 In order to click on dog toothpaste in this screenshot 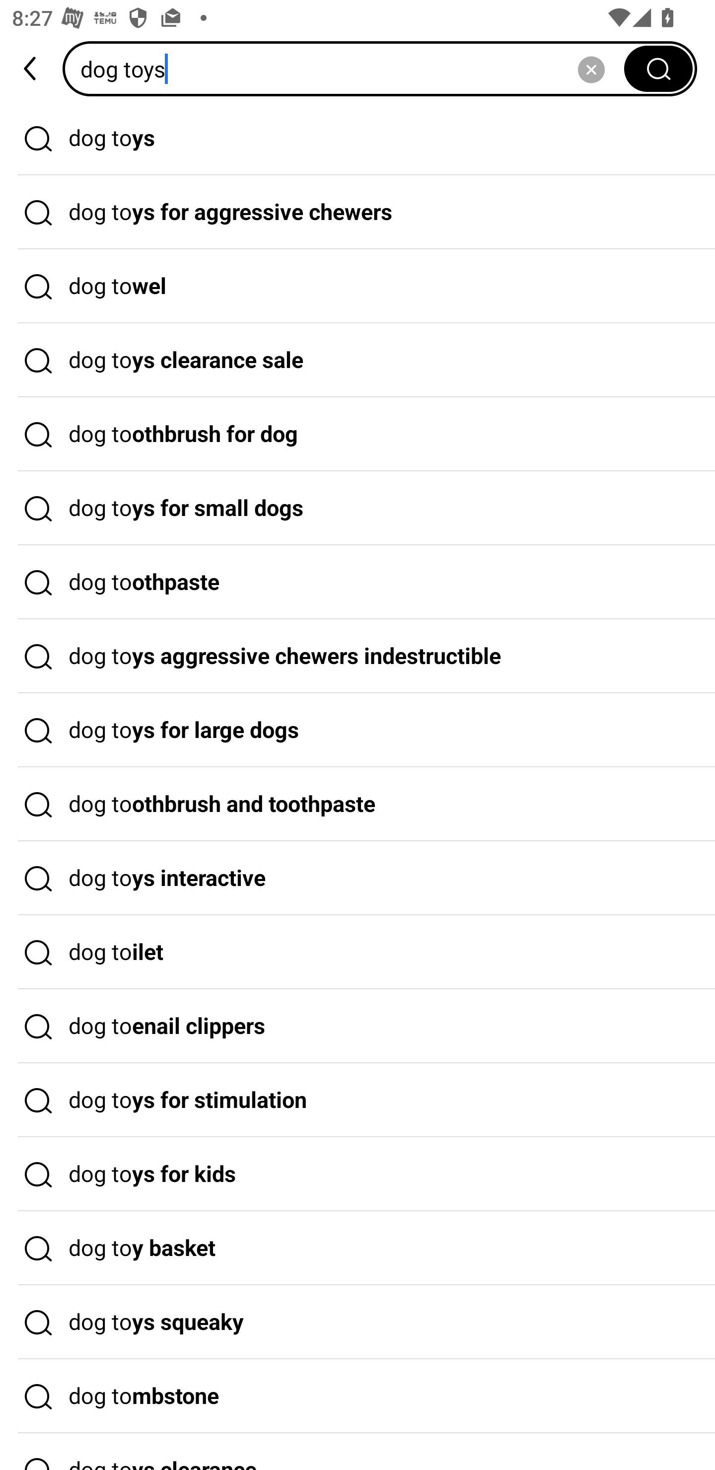, I will do `click(357, 582)`.